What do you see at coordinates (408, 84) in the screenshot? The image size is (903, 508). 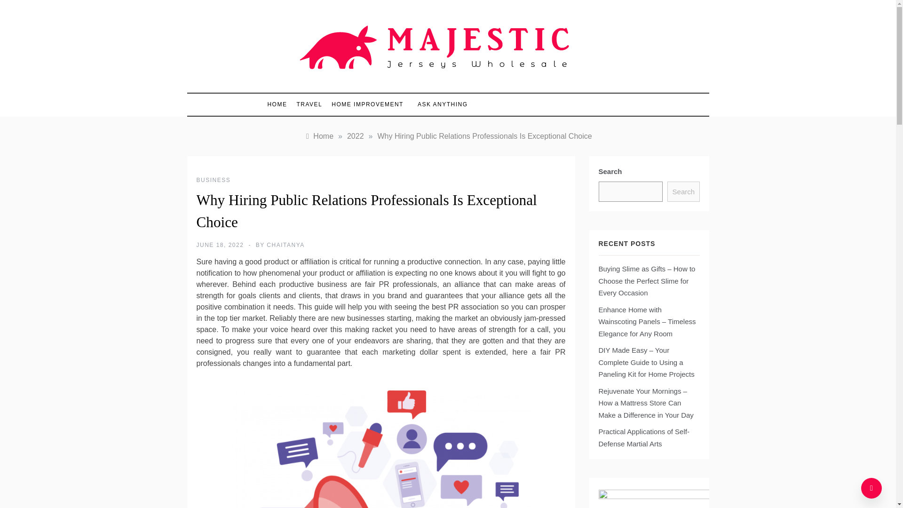 I see `Majestic Jerseys Wholesale` at bounding box center [408, 84].